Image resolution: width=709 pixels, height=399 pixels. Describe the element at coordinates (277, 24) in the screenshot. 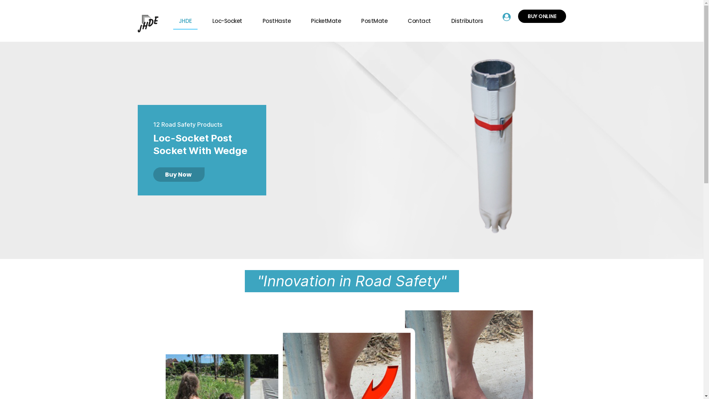

I see `PostHaste` at that location.